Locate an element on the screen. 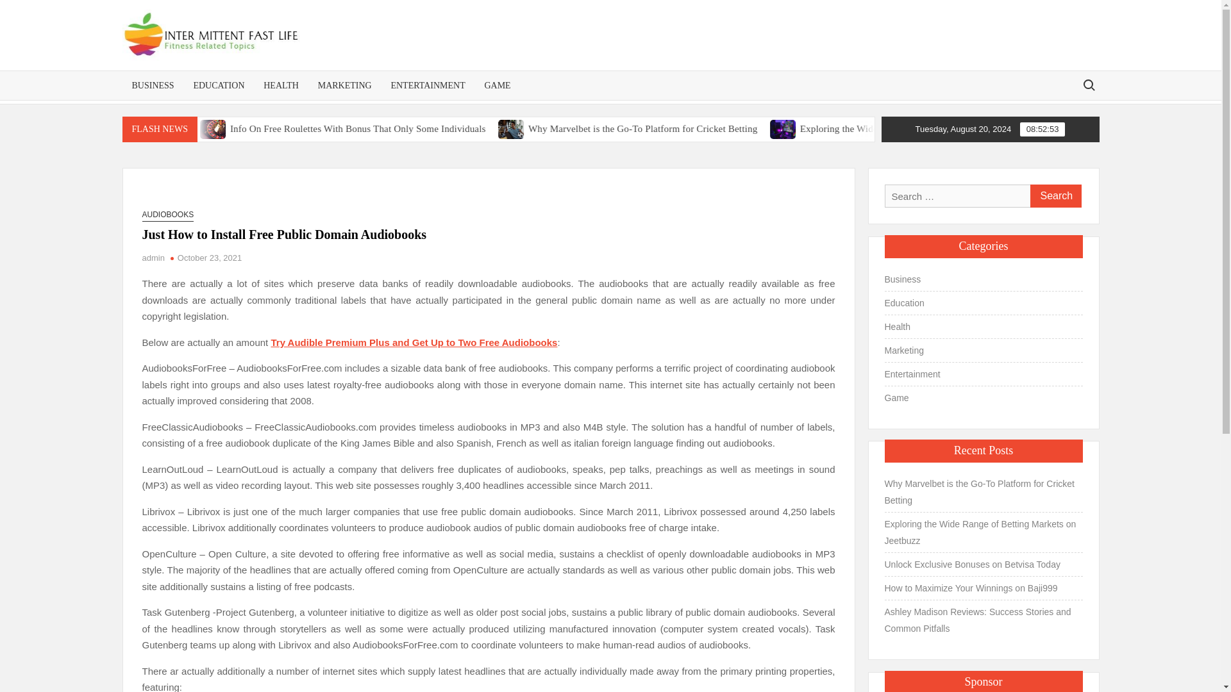 Image resolution: width=1231 pixels, height=692 pixels. Search for: is located at coordinates (1088, 85).